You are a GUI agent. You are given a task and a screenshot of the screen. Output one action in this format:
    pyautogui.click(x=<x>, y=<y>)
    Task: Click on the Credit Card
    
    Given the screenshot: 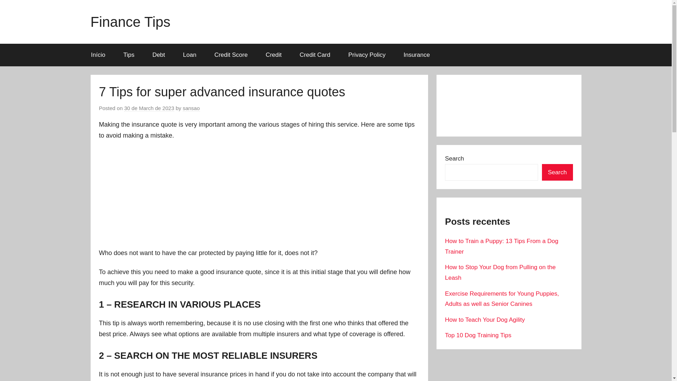 What is the action you would take?
    pyautogui.click(x=315, y=55)
    